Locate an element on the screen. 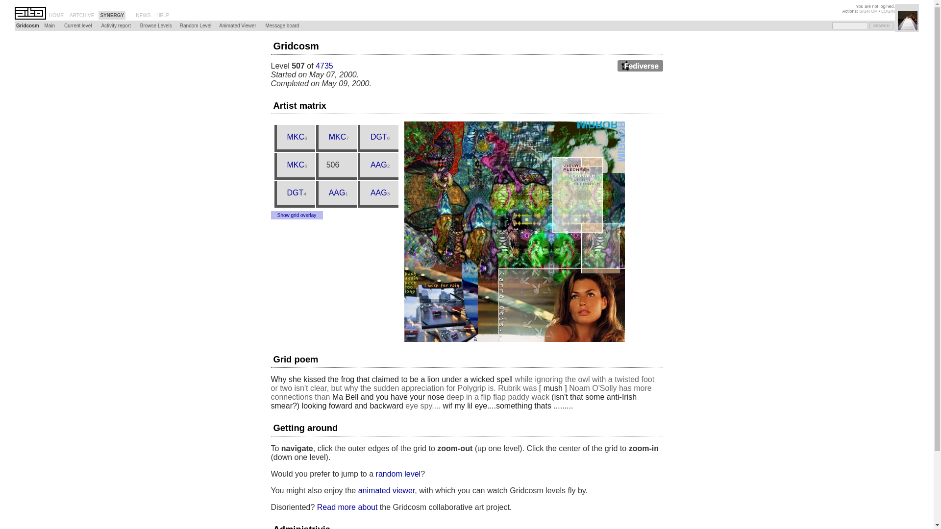 The width and height of the screenshot is (941, 529). AAG is located at coordinates (378, 165).